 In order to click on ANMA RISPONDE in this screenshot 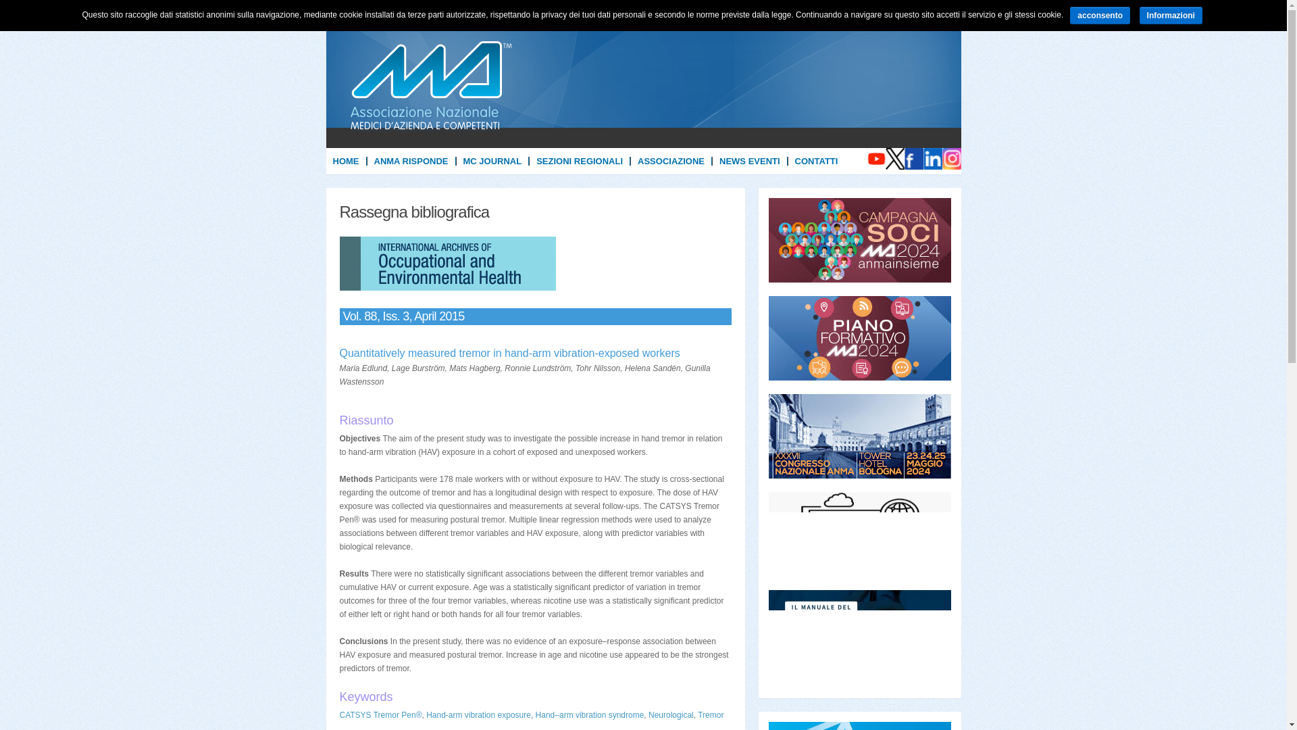, I will do `click(411, 161)`.